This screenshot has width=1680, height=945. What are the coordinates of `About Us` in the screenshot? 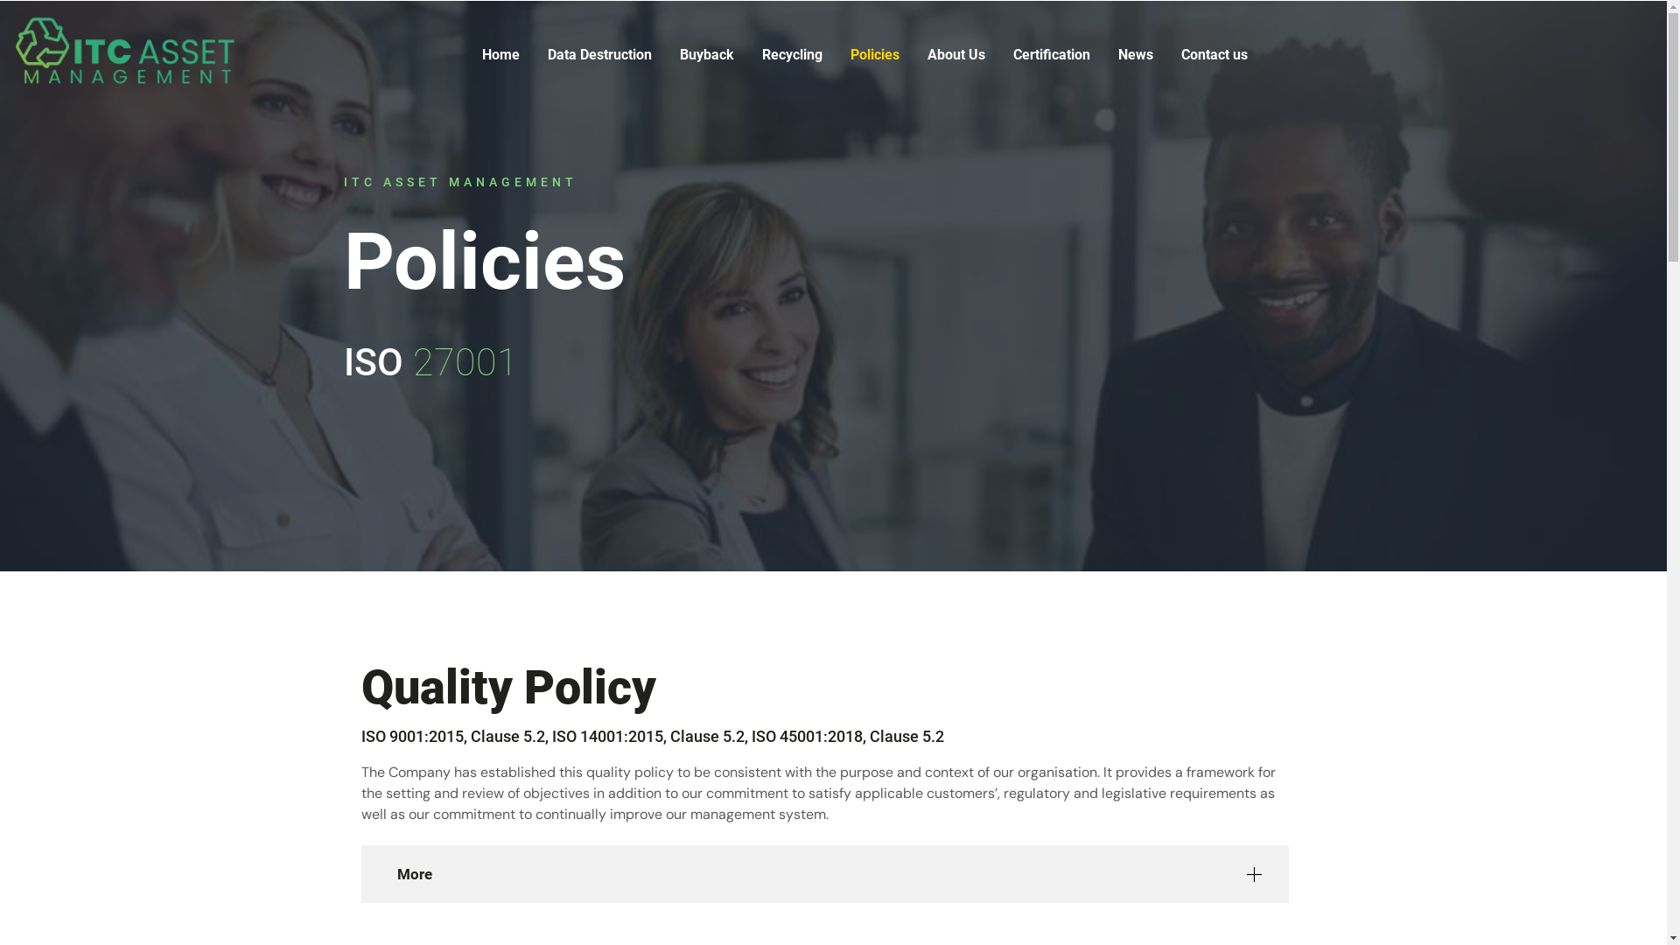 It's located at (956, 55).